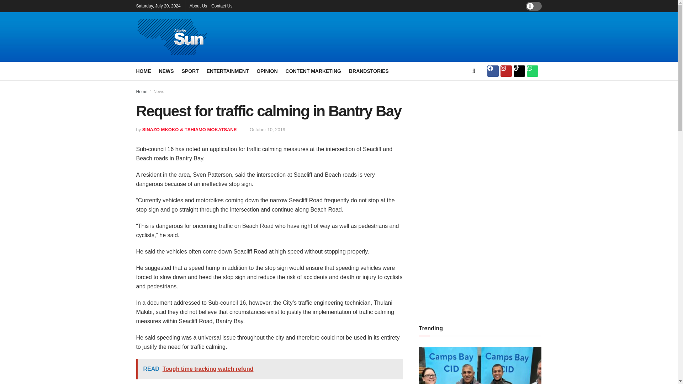 The height and width of the screenshot is (384, 683). I want to click on SPORT, so click(190, 71).